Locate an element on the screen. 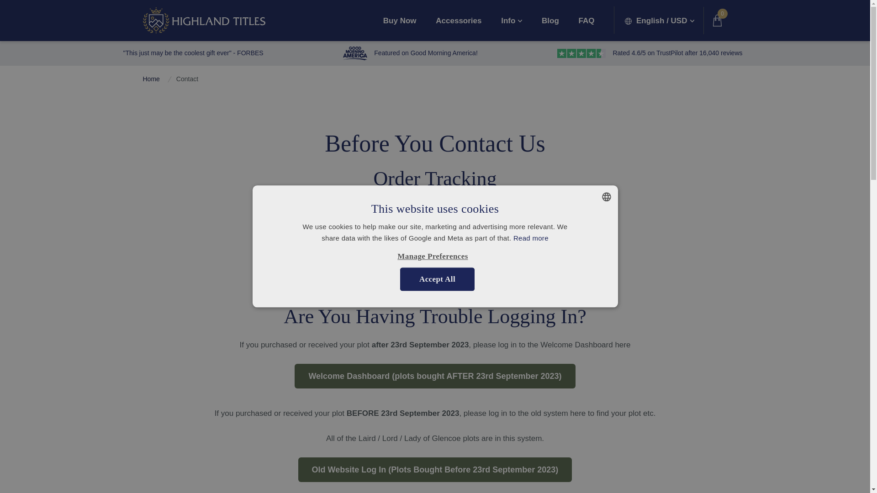 Image resolution: width=877 pixels, height=493 pixels. Basket is located at coordinates (719, 21).